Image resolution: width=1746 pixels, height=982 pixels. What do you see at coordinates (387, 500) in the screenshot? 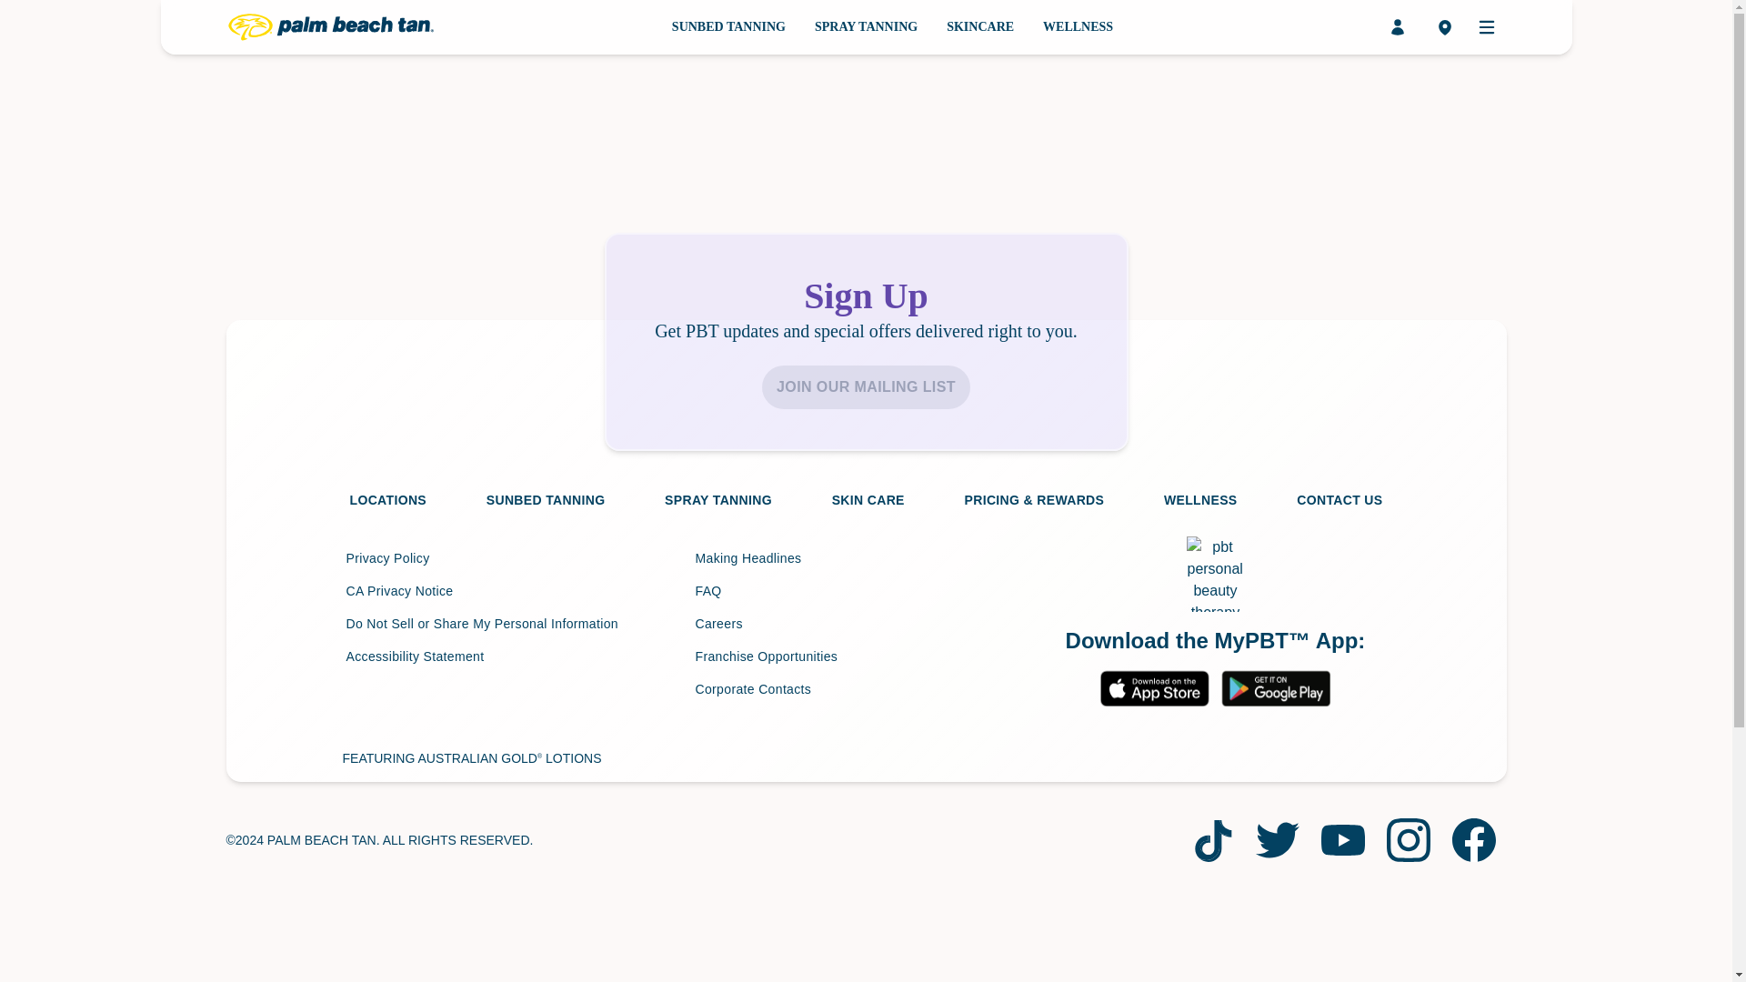
I see `LOCATIONS` at bounding box center [387, 500].